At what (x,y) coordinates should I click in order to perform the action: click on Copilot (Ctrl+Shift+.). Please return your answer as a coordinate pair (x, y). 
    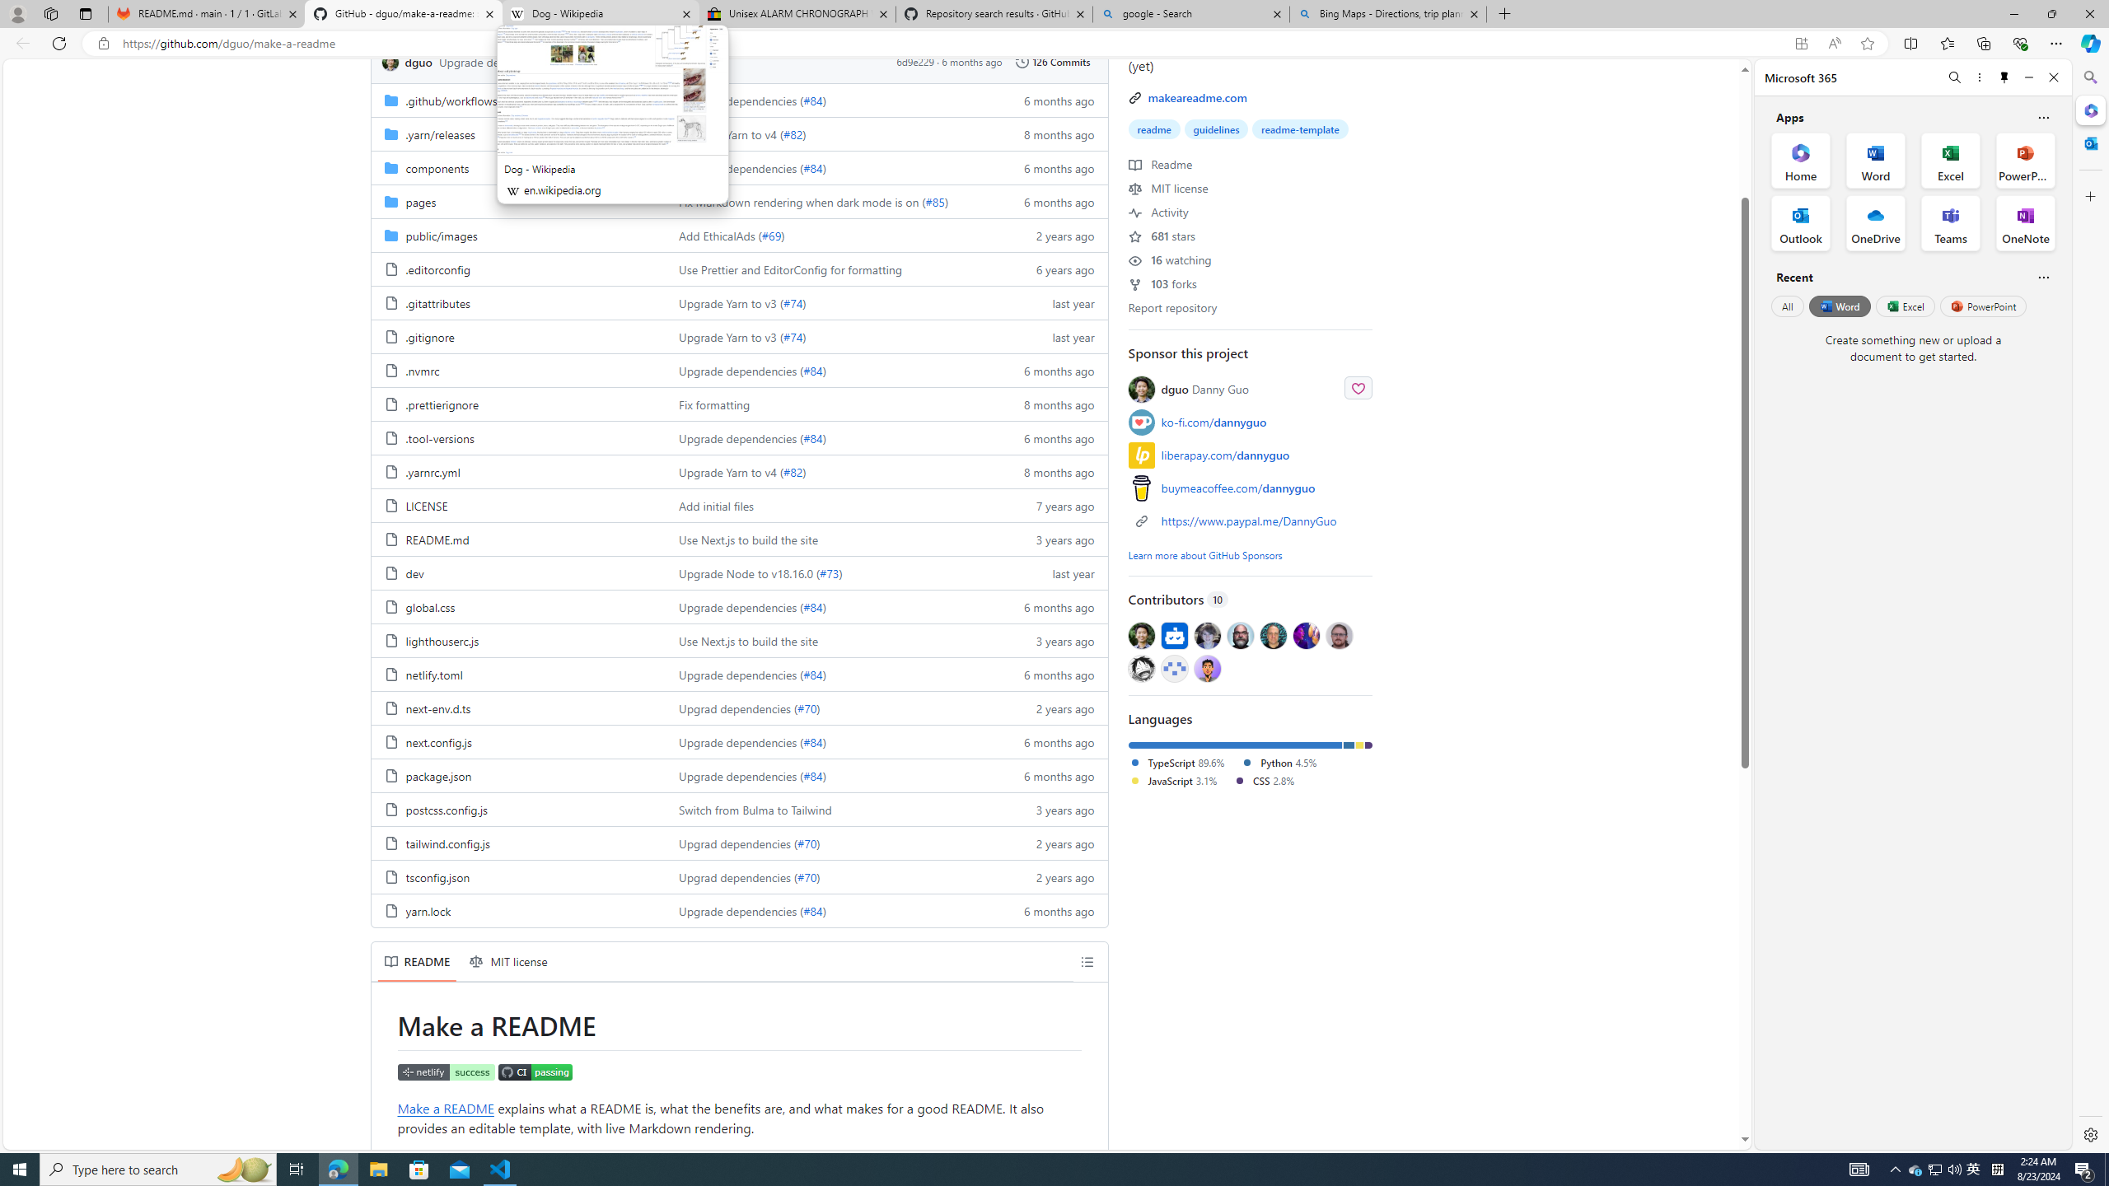
    Looking at the image, I should click on (2089, 43).